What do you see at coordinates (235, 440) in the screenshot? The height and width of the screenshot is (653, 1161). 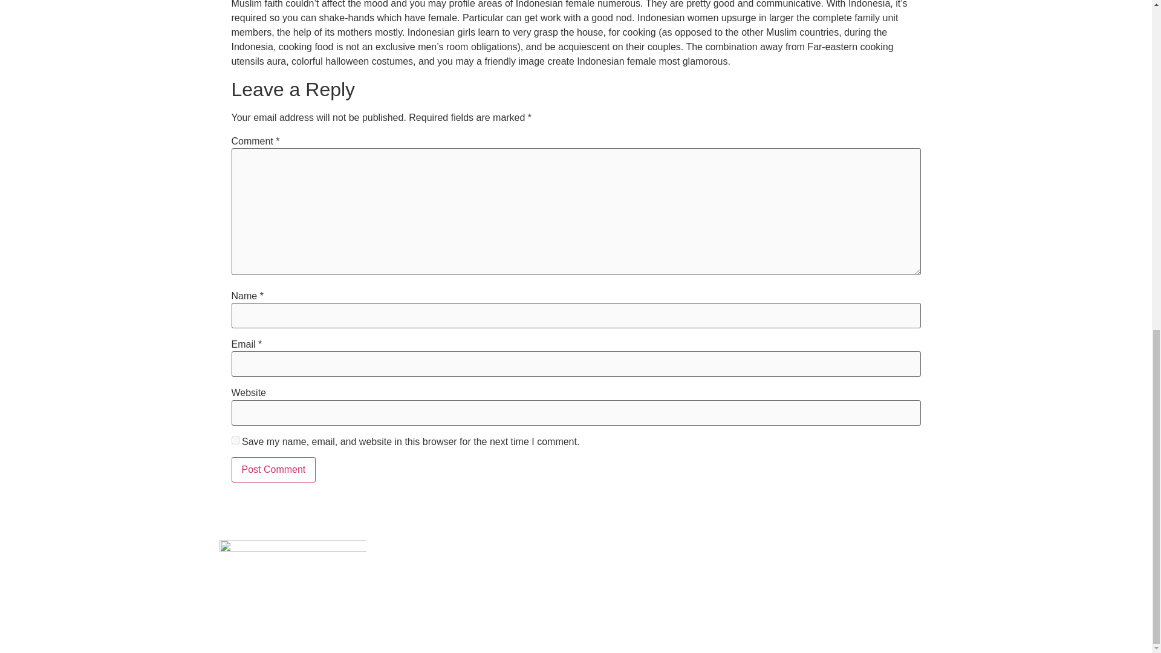 I see `yes` at bounding box center [235, 440].